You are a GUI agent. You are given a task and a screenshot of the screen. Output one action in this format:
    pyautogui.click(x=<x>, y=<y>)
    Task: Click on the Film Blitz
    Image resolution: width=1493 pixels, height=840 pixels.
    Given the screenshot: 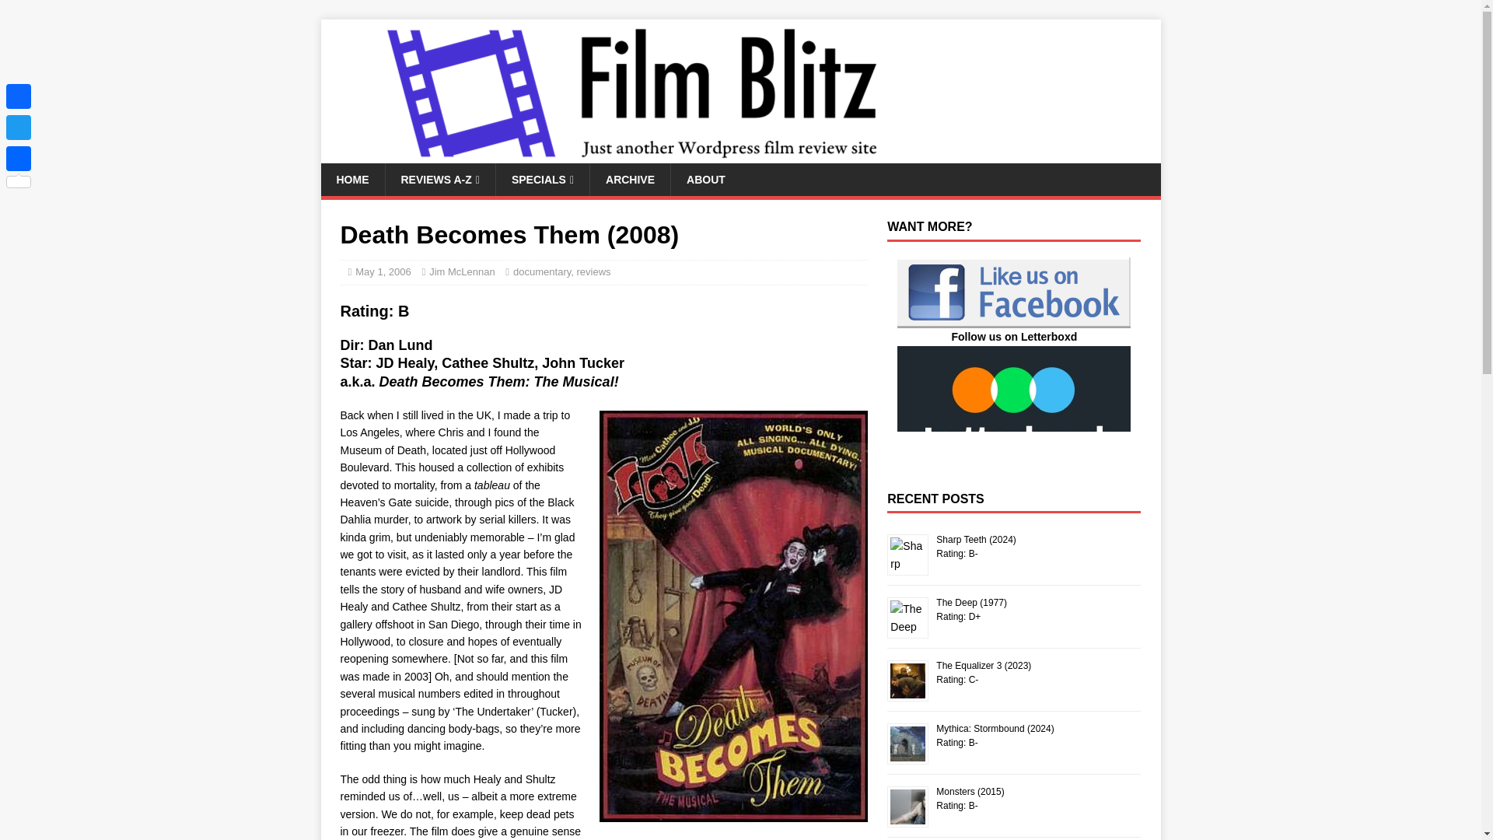 What is the action you would take?
    pyautogui.click(x=631, y=155)
    